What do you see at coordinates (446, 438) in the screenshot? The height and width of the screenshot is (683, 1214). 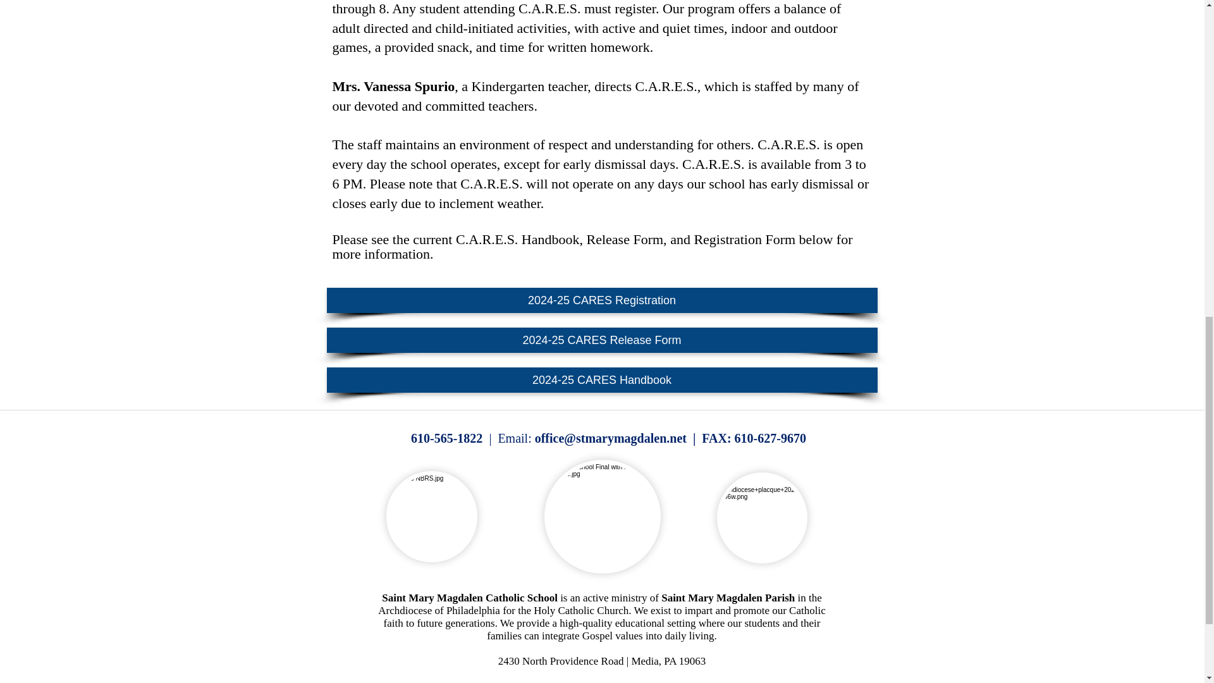 I see `610-565-1822` at bounding box center [446, 438].